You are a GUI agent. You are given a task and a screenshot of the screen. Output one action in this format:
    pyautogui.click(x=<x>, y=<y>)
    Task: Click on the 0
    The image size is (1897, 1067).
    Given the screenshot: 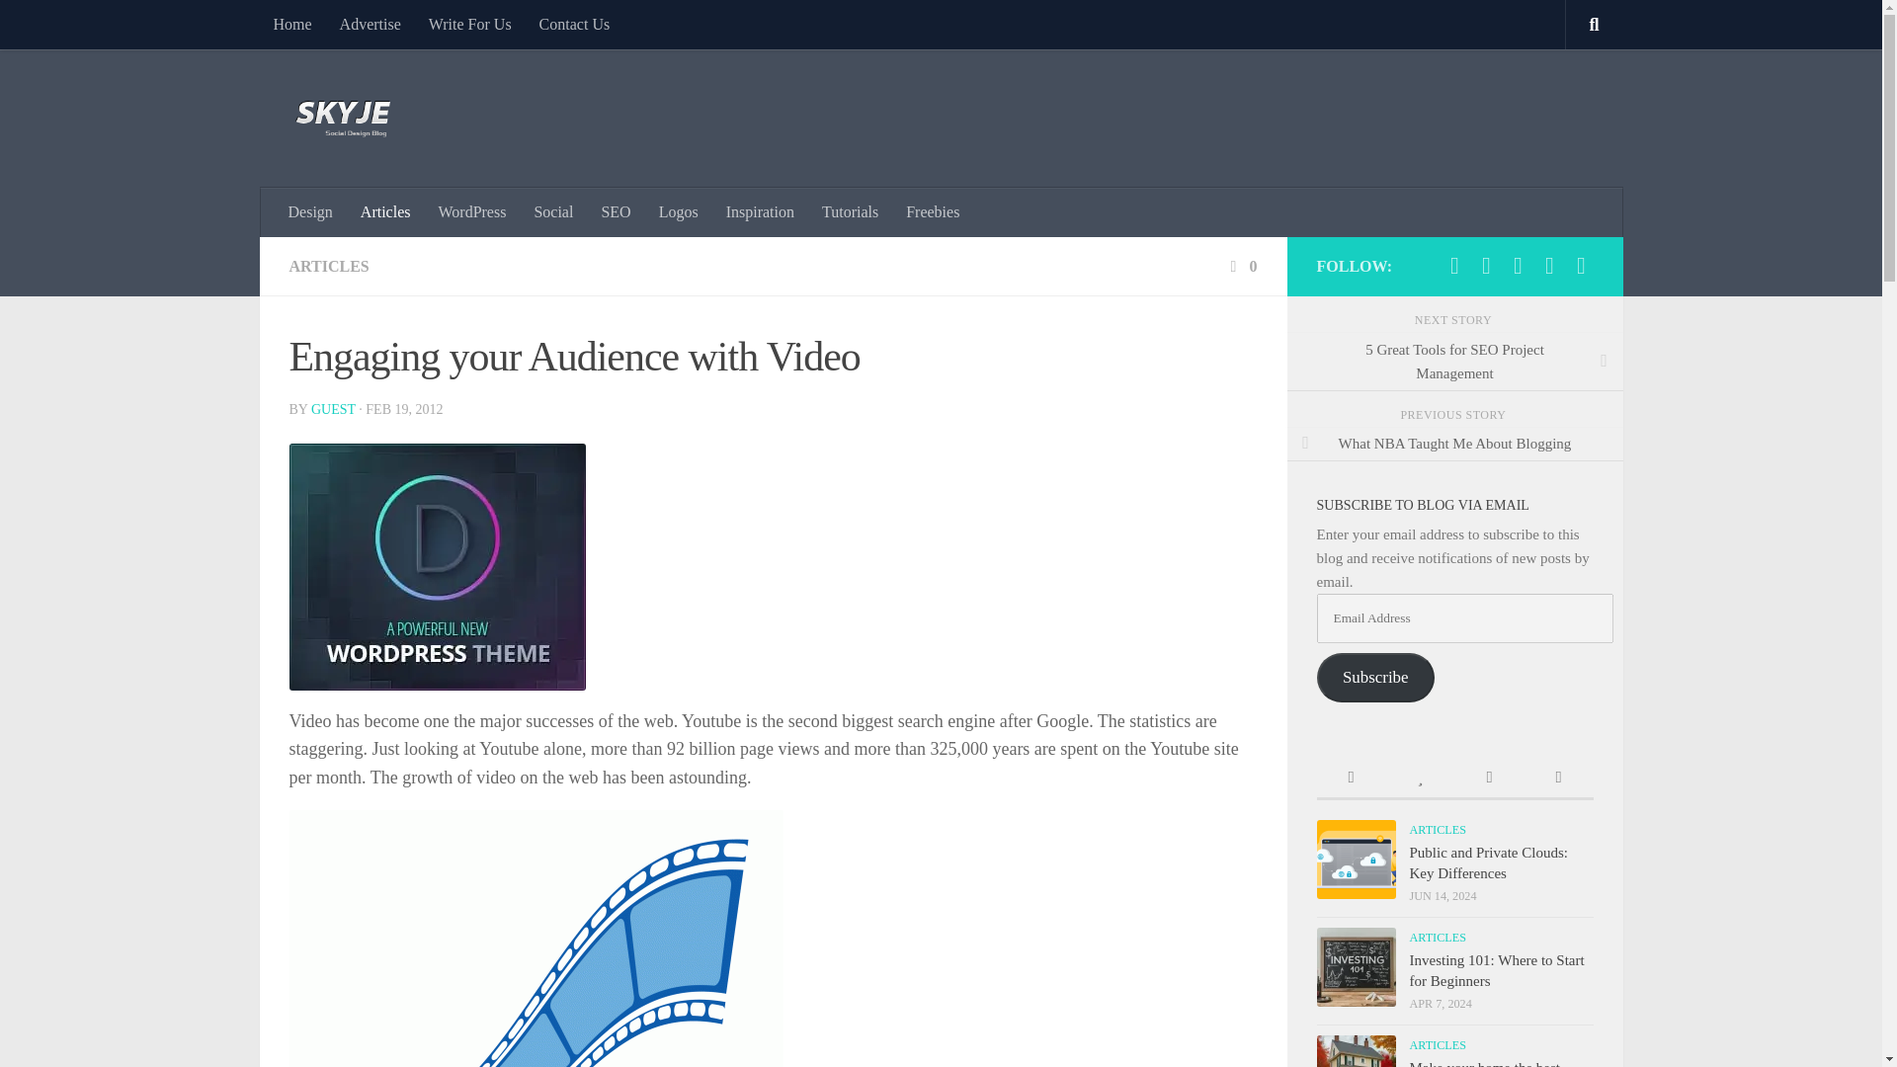 What is the action you would take?
    pyautogui.click(x=1241, y=266)
    